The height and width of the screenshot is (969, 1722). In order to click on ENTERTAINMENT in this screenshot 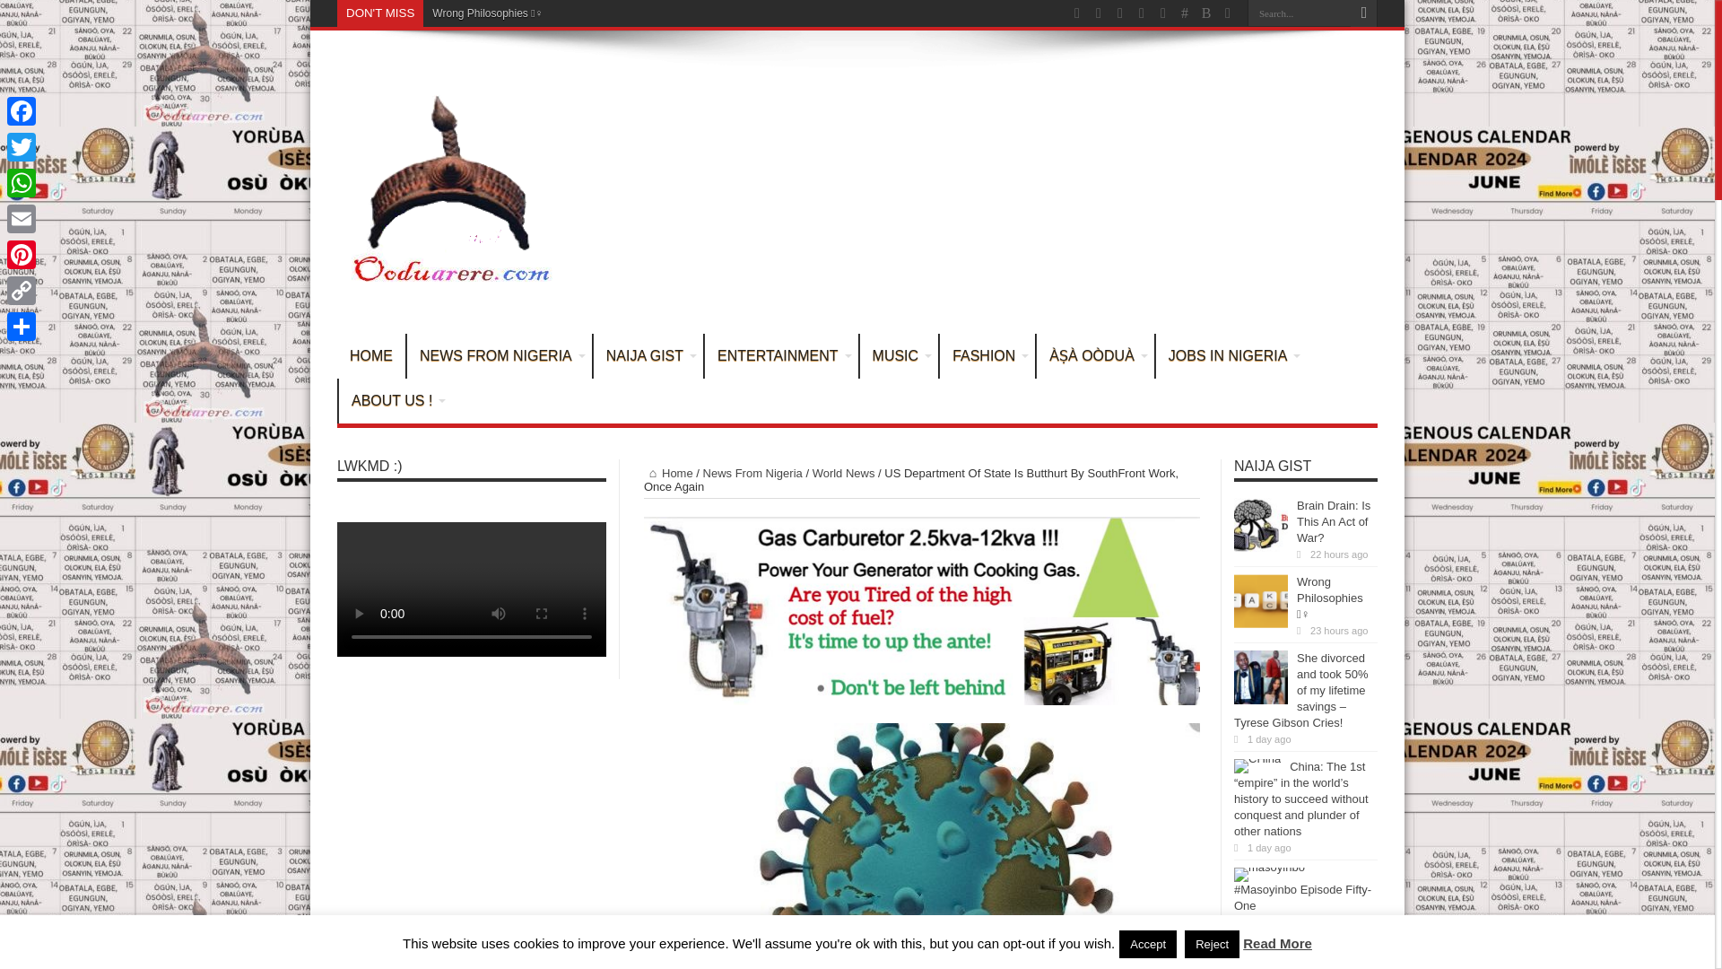, I will do `click(780, 355)`.